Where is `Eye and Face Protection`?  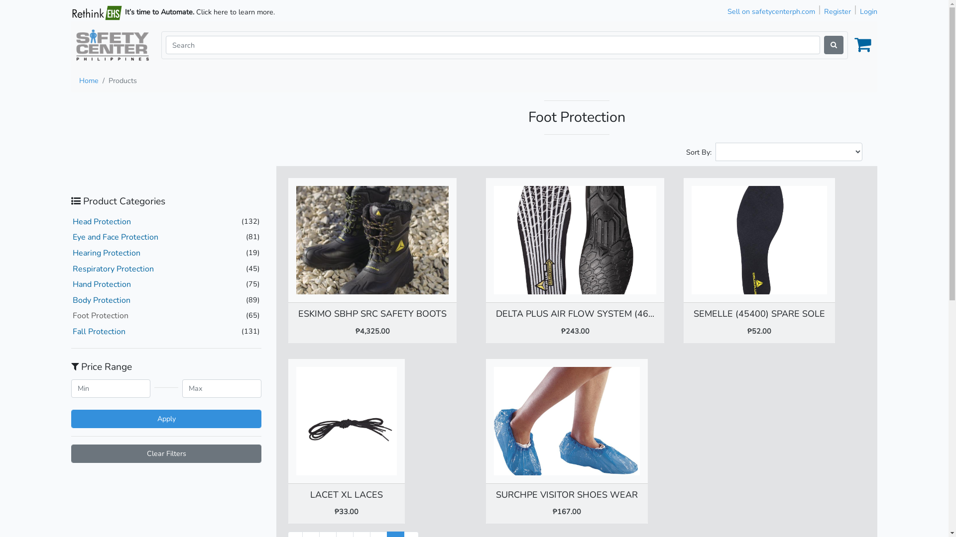
Eye and Face Protection is located at coordinates (116, 237).